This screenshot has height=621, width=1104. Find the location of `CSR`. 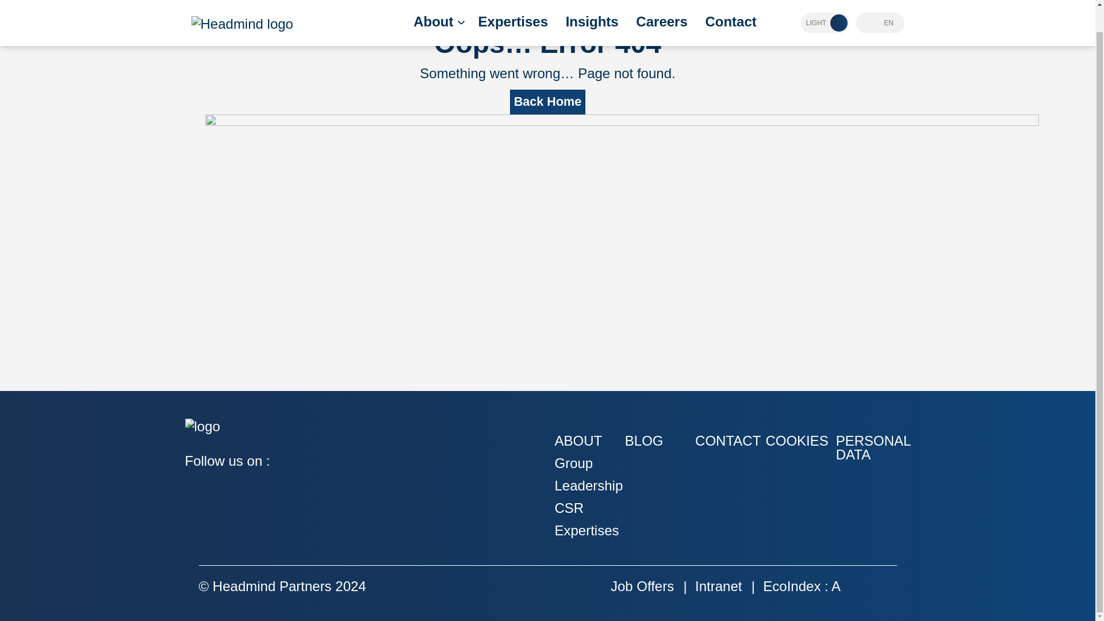

CSR is located at coordinates (569, 508).